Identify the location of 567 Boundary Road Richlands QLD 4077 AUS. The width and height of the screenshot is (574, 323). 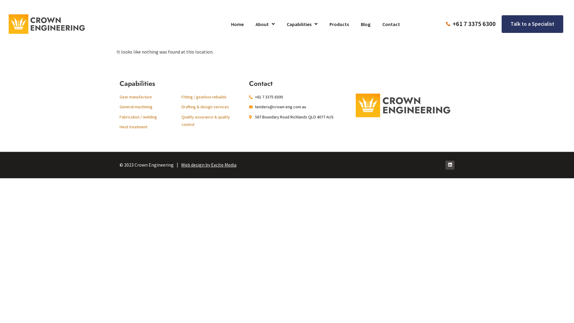
(299, 117).